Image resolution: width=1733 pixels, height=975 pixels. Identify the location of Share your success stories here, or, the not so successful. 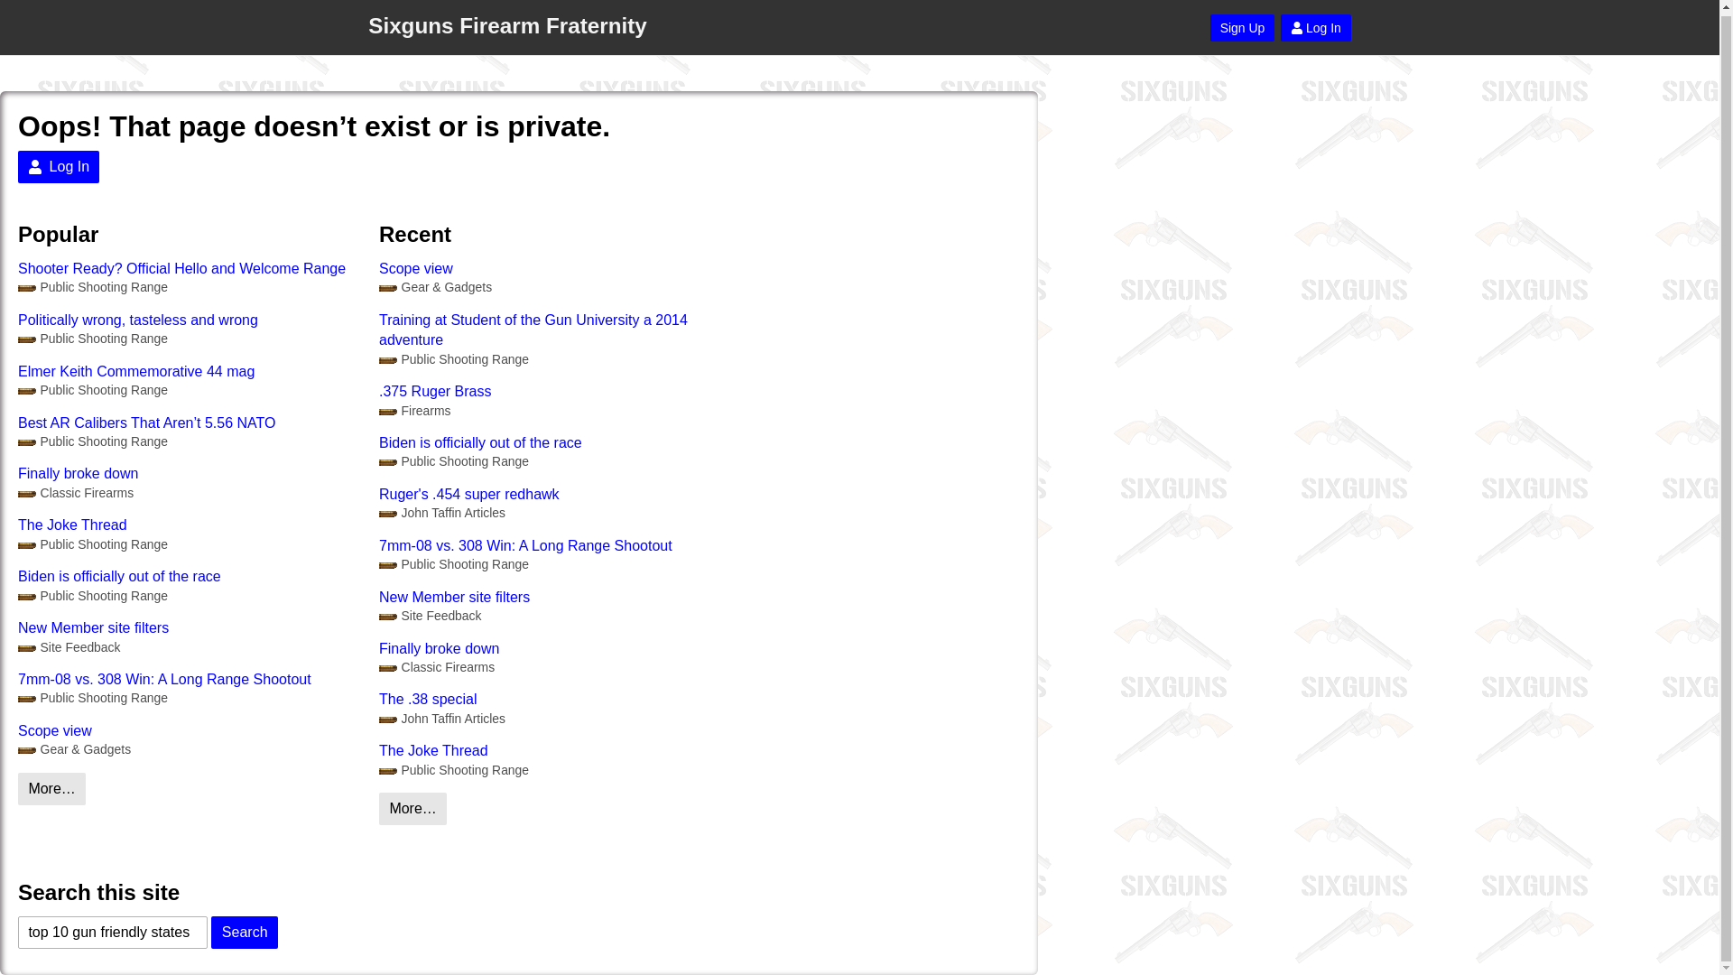
(74, 749).